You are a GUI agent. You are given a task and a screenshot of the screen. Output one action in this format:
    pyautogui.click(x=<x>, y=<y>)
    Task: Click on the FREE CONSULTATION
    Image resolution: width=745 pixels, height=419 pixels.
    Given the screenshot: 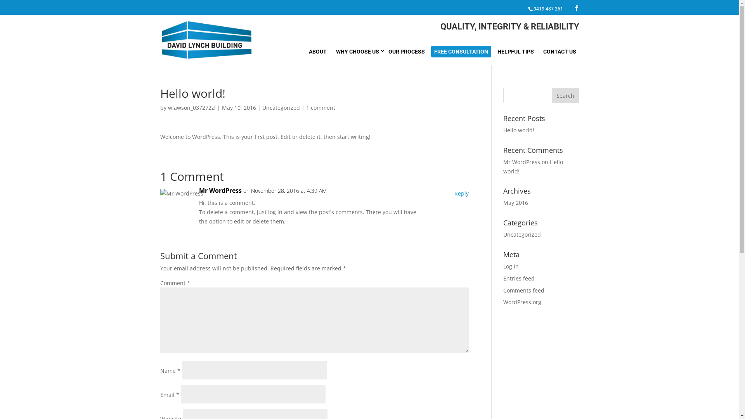 What is the action you would take?
    pyautogui.click(x=461, y=52)
    